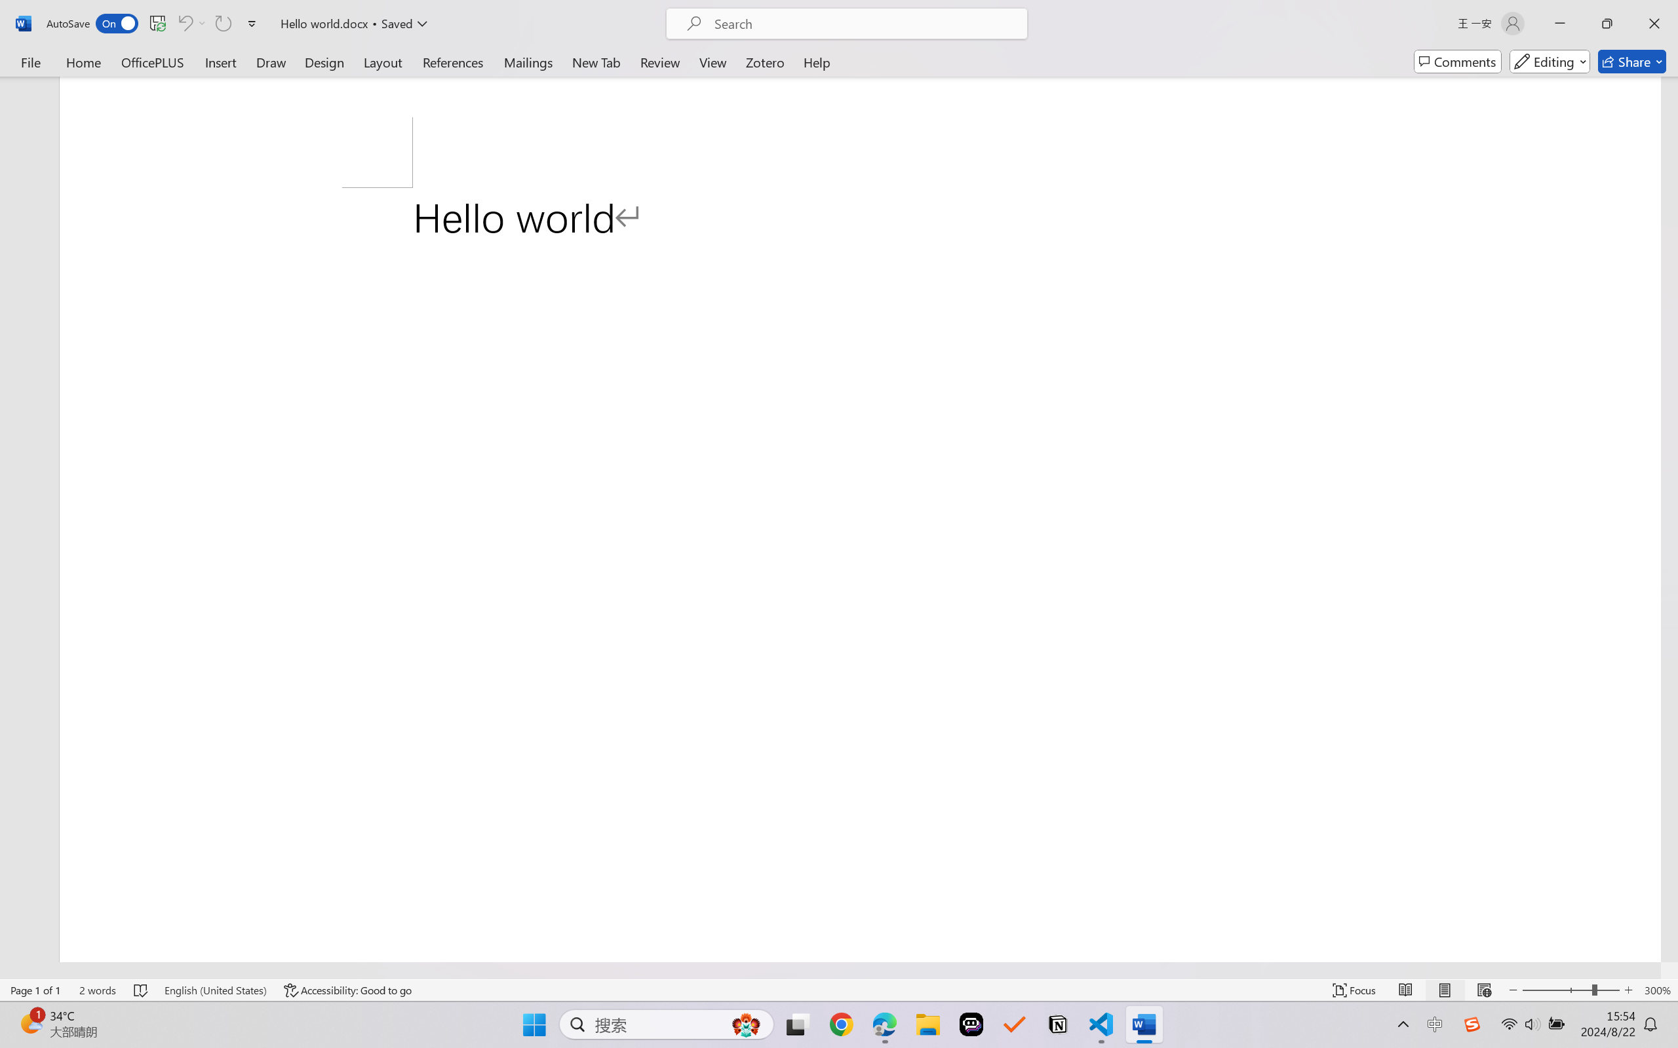 The width and height of the screenshot is (1678, 1048). Describe the element at coordinates (30, 62) in the screenshot. I see `File Tab` at that location.